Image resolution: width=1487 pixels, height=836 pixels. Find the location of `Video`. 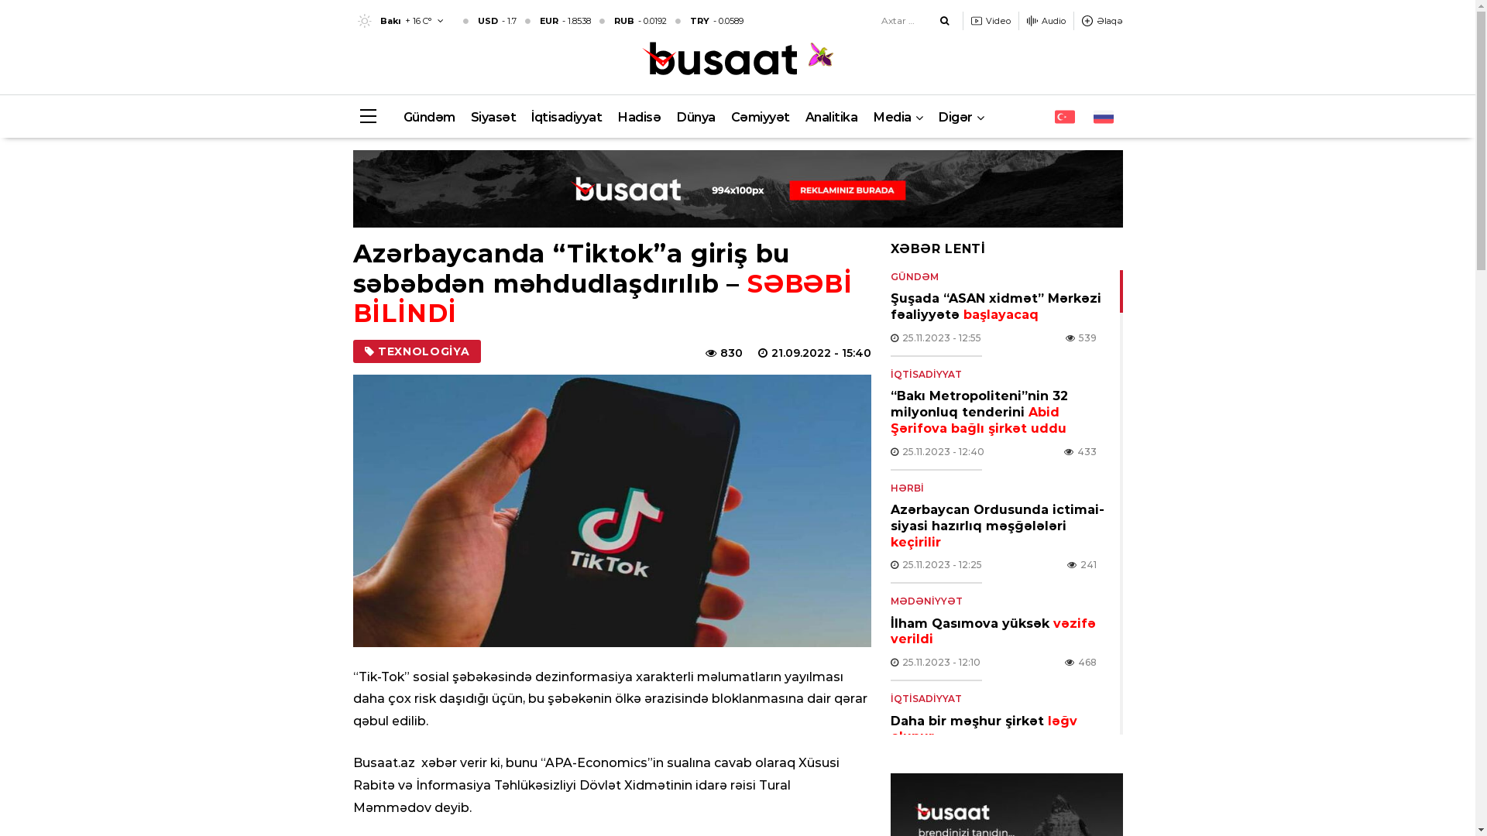

Video is located at coordinates (991, 20).